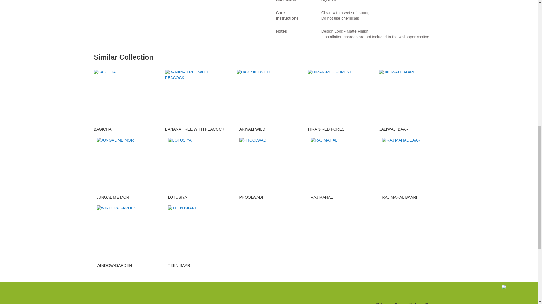 This screenshot has height=304, width=542. I want to click on BAGICHA, so click(103, 129).